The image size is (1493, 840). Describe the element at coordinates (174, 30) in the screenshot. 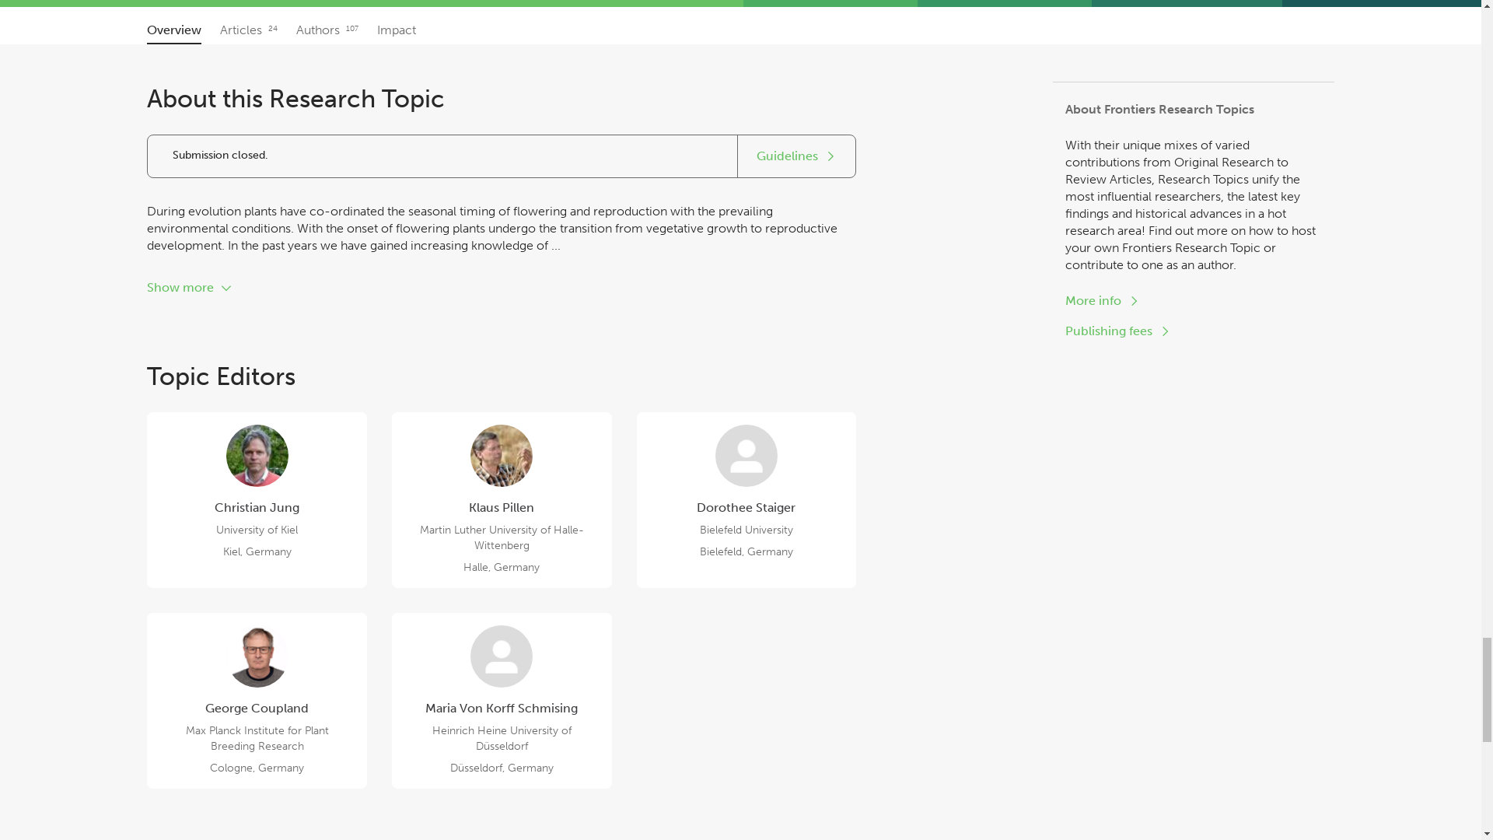

I see `Articles 24` at that location.